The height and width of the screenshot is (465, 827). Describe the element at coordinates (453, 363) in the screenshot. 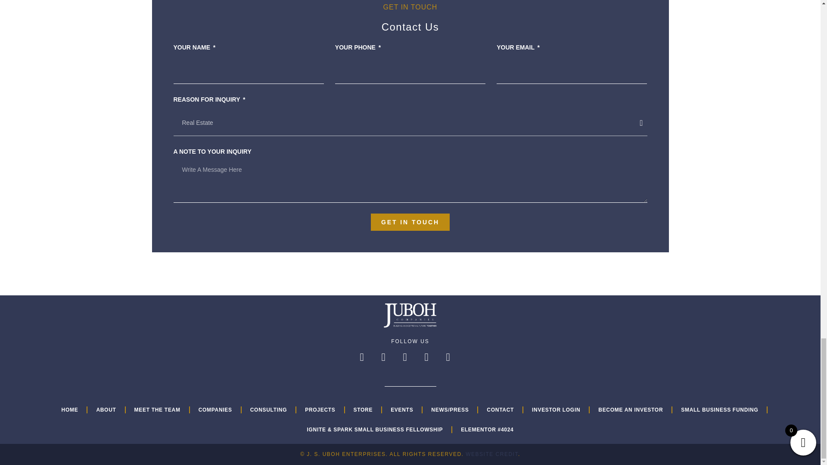

I see `Twitter` at that location.